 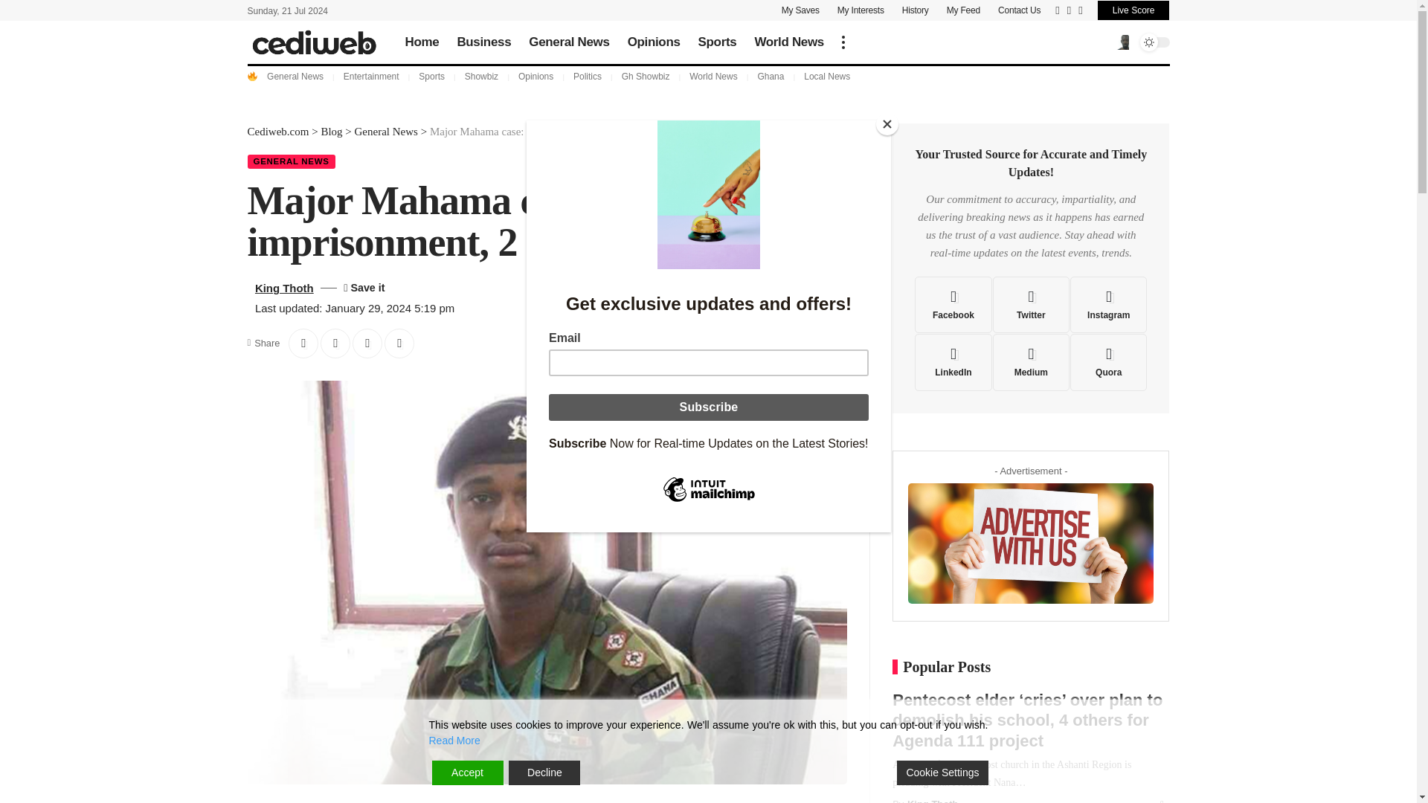 What do you see at coordinates (1133, 10) in the screenshot?
I see `Live Score` at bounding box center [1133, 10].